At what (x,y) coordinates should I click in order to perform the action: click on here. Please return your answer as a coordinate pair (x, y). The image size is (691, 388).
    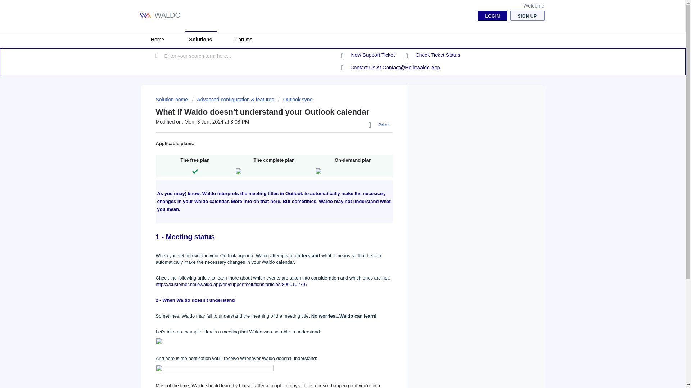
    Looking at the image, I should click on (275, 201).